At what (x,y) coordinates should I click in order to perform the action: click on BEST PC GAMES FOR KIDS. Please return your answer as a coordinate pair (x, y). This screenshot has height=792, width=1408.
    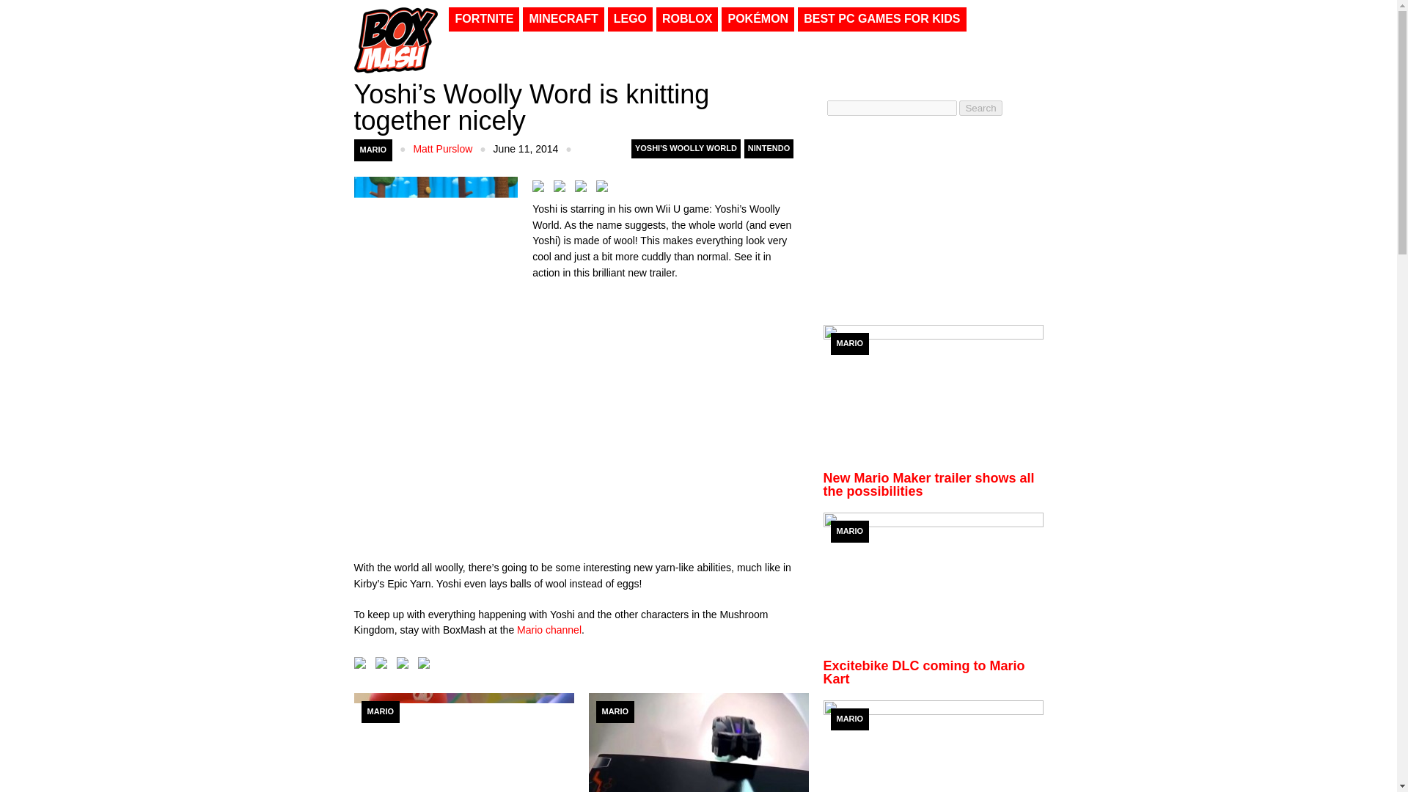
    Looking at the image, I should click on (881, 19).